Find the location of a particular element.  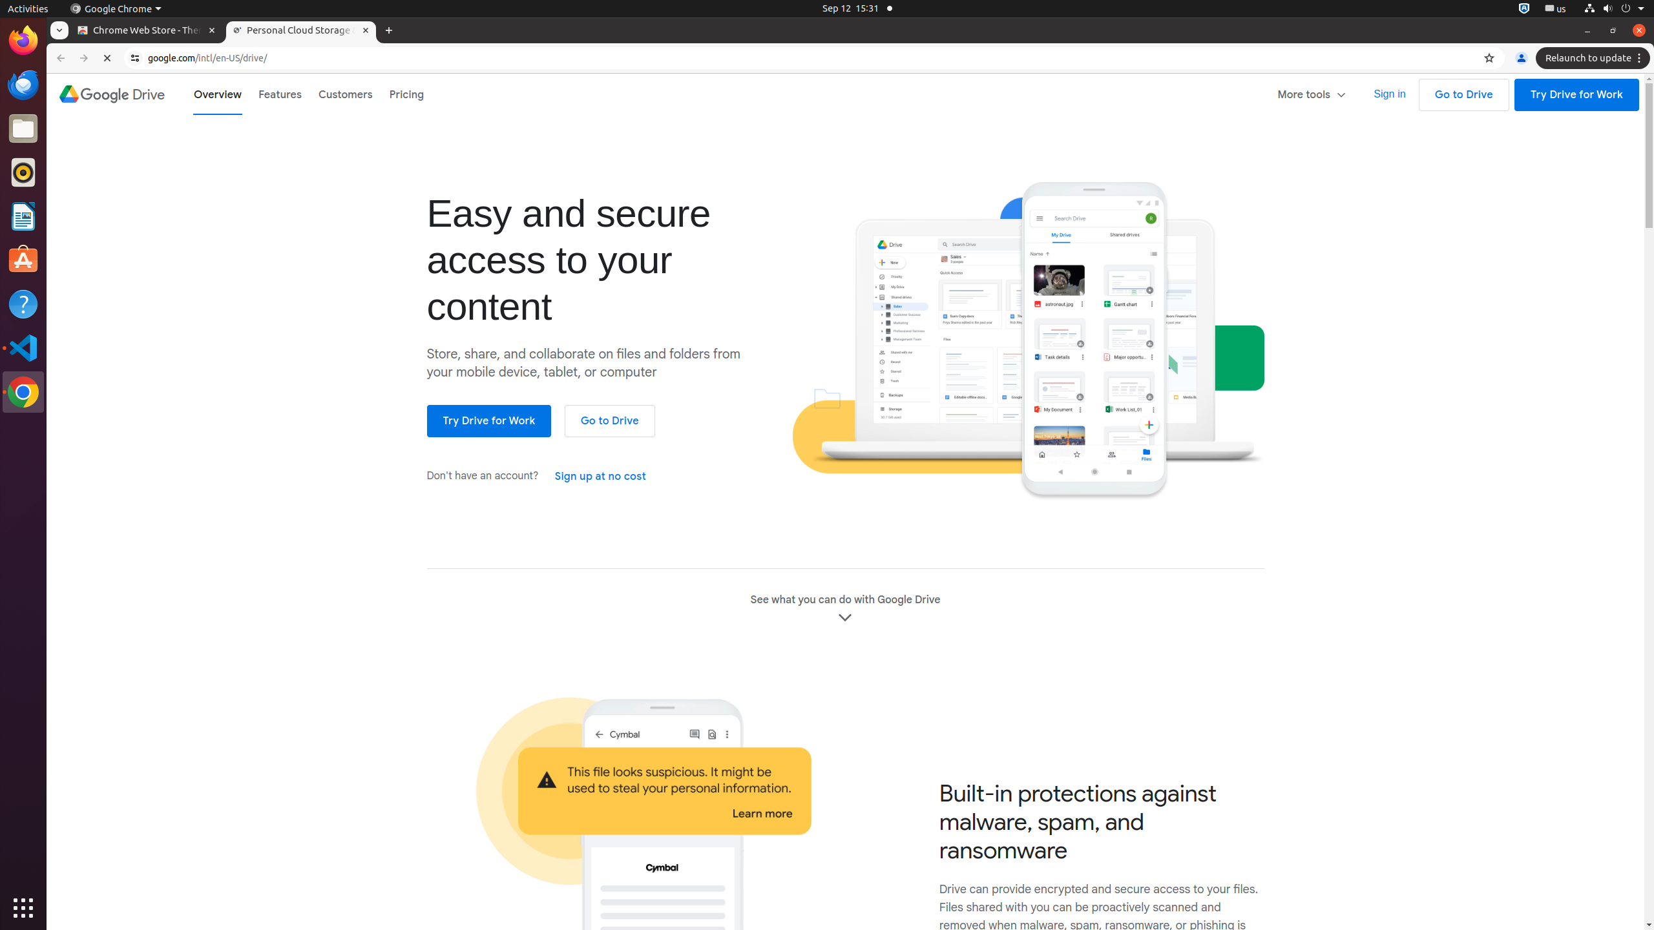

Go to Drive is located at coordinates (1464, 95).